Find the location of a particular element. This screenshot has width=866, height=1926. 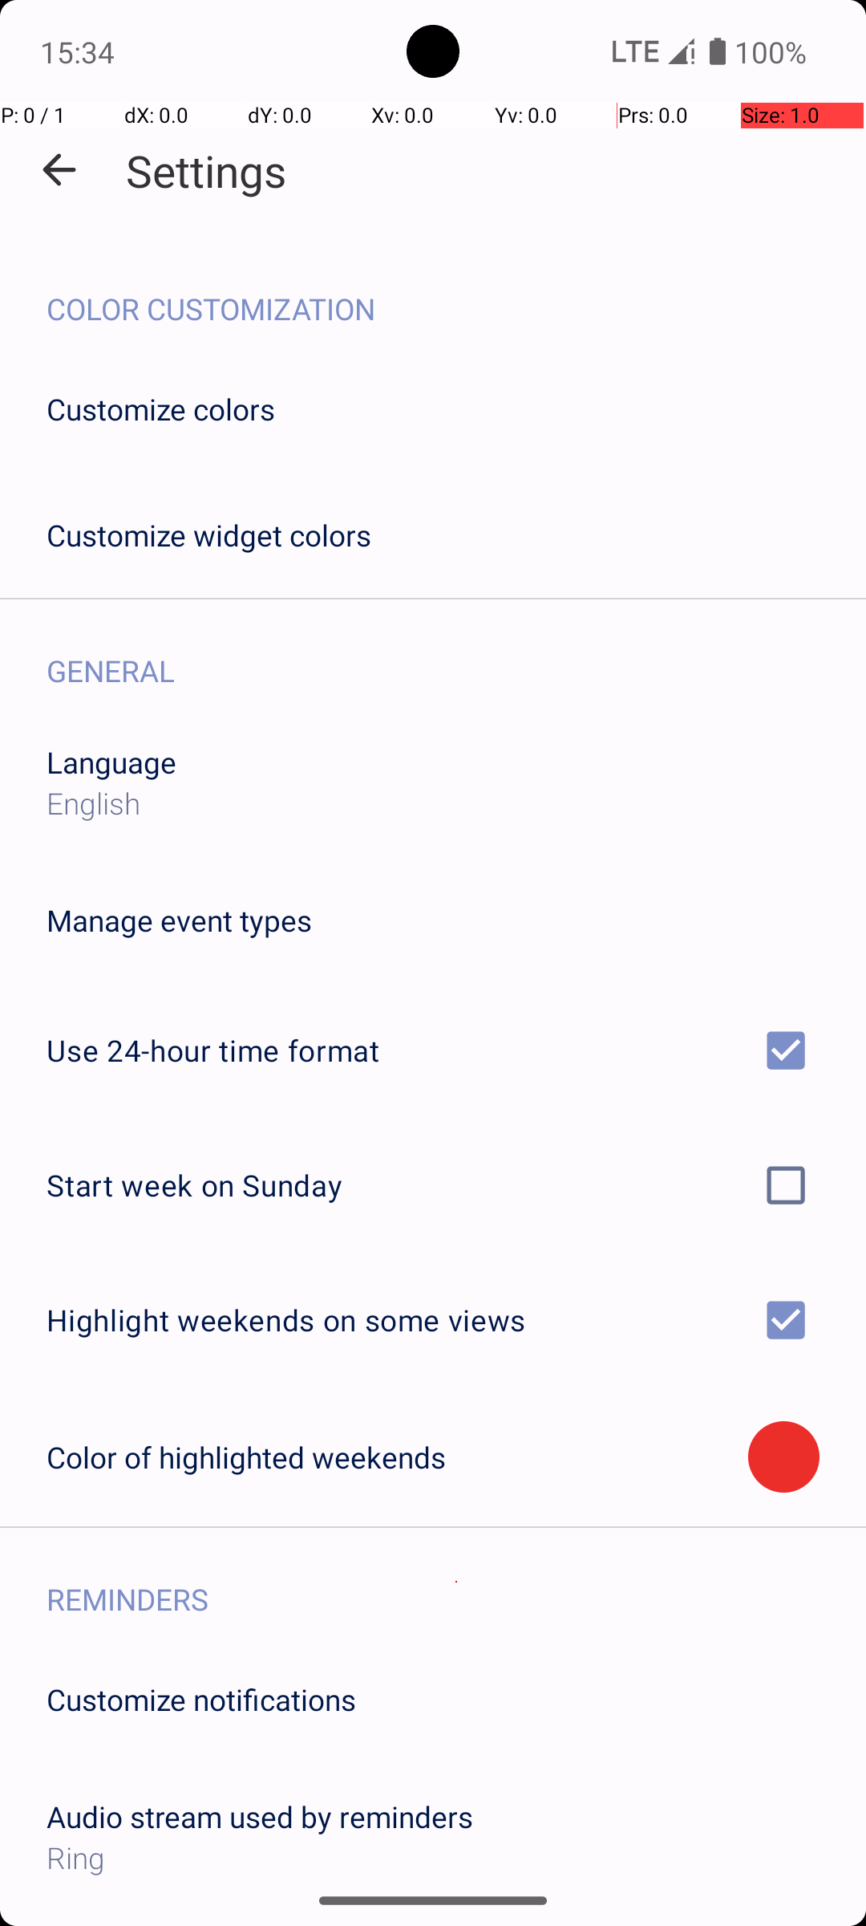

Ring is located at coordinates (433, 1857).